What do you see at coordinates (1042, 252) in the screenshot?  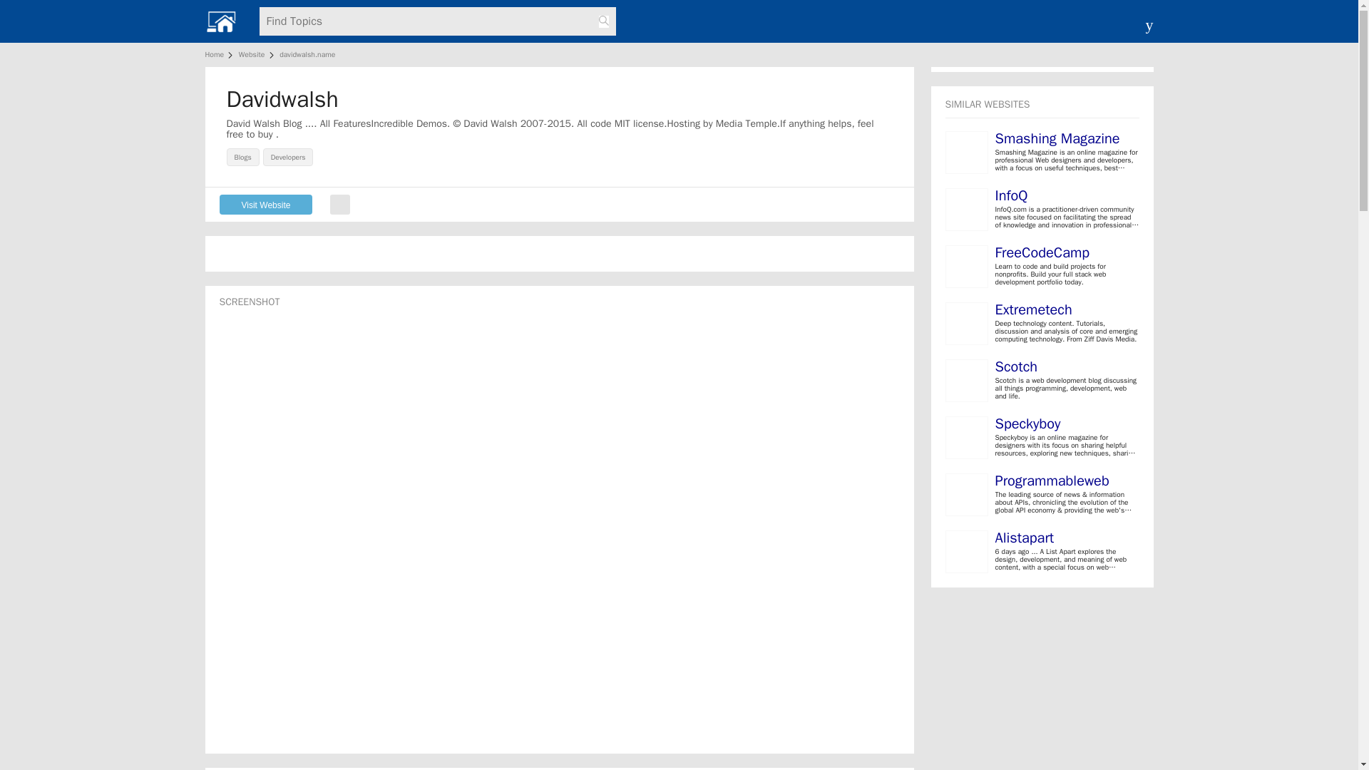 I see `FreeCodeCamp` at bounding box center [1042, 252].